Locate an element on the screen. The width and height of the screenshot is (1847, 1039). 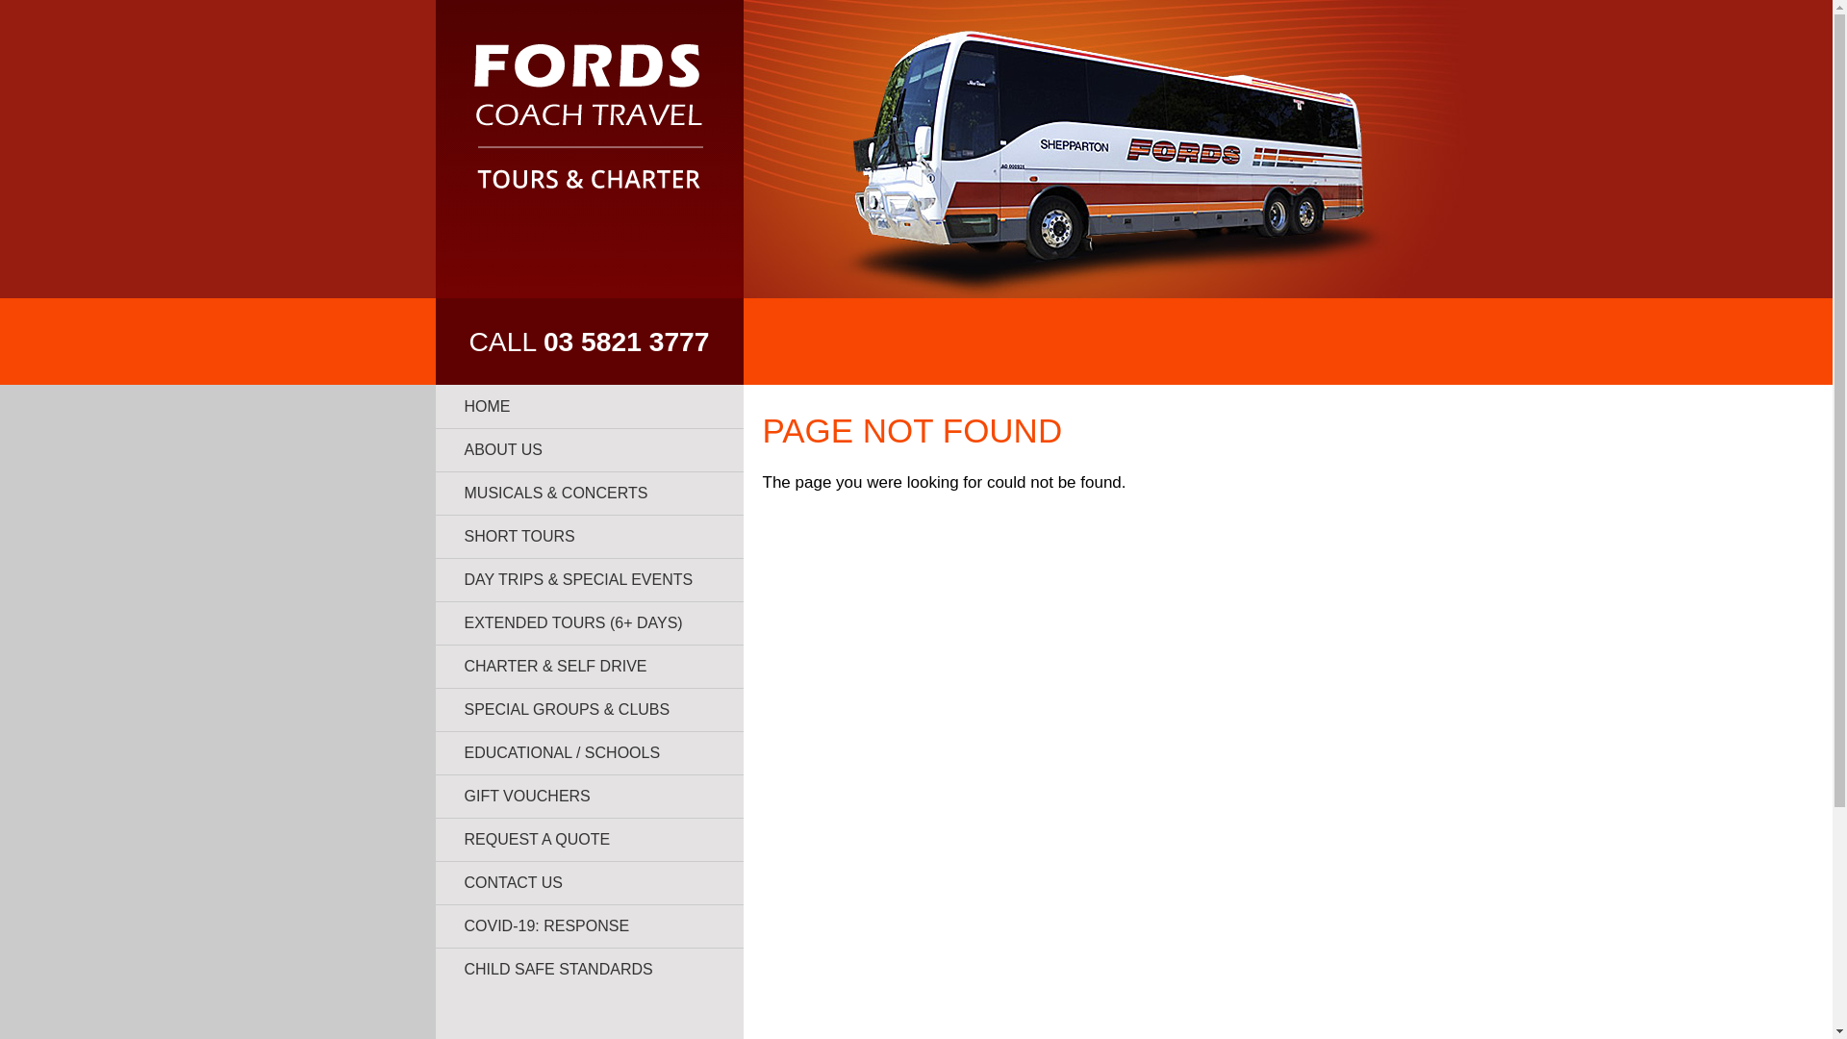
GIFT VOUCHERS is located at coordinates (589, 797).